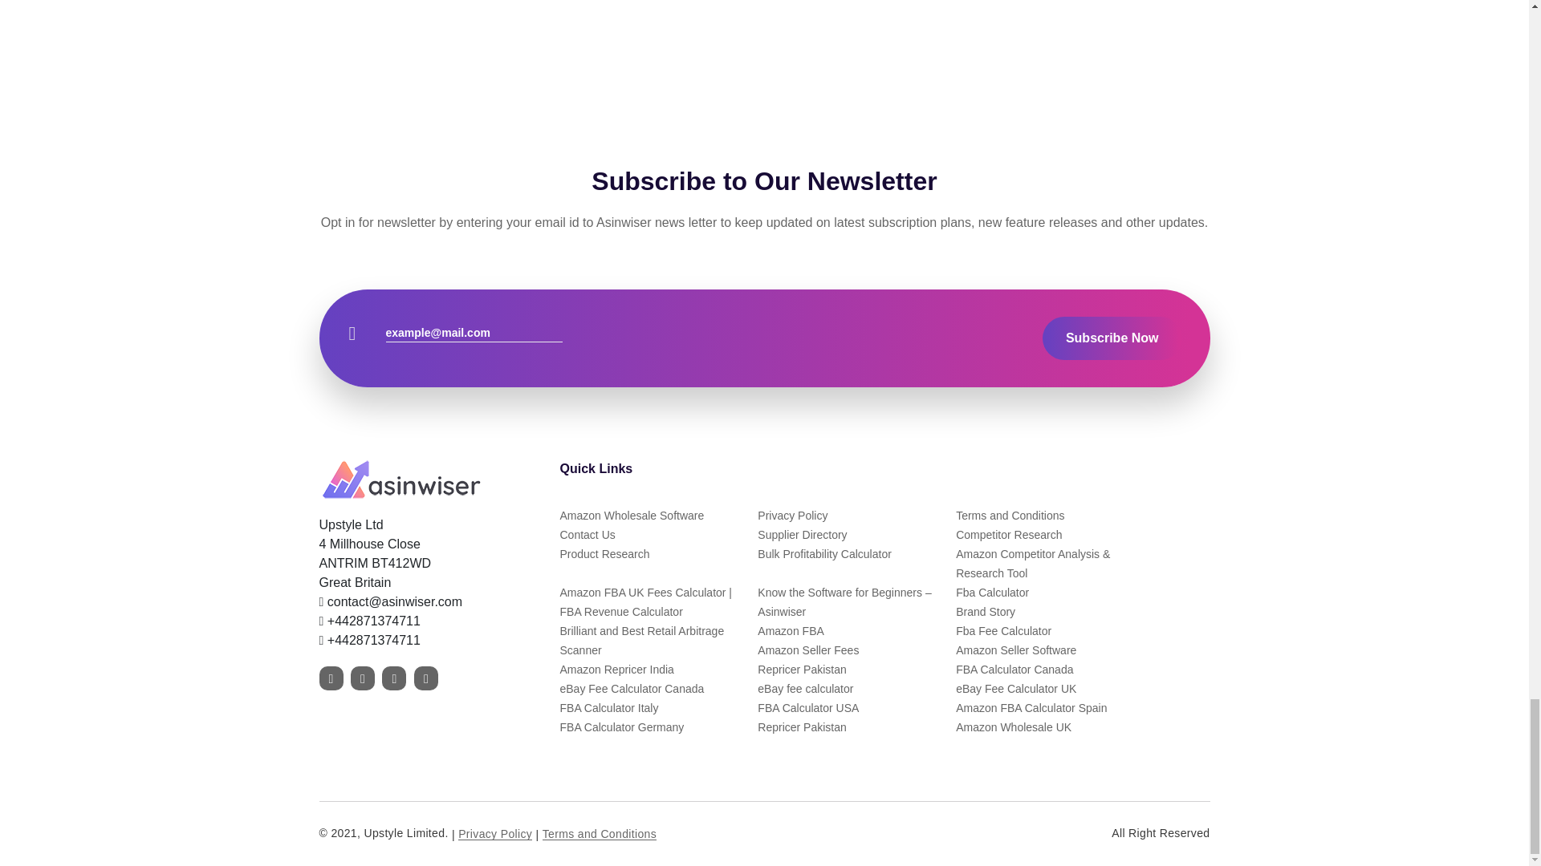 This screenshot has width=1541, height=866. What do you see at coordinates (369, 640) in the screenshot?
I see `Whatsapp` at bounding box center [369, 640].